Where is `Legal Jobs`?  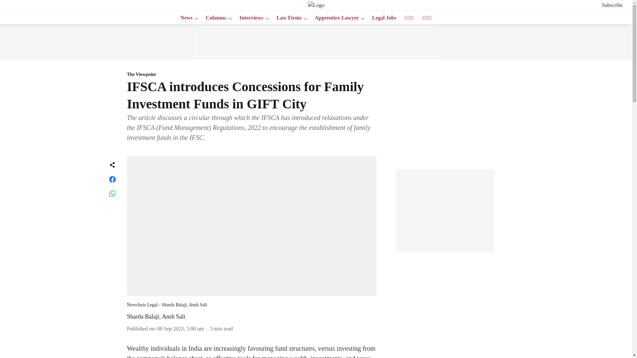 Legal Jobs is located at coordinates (382, 18).